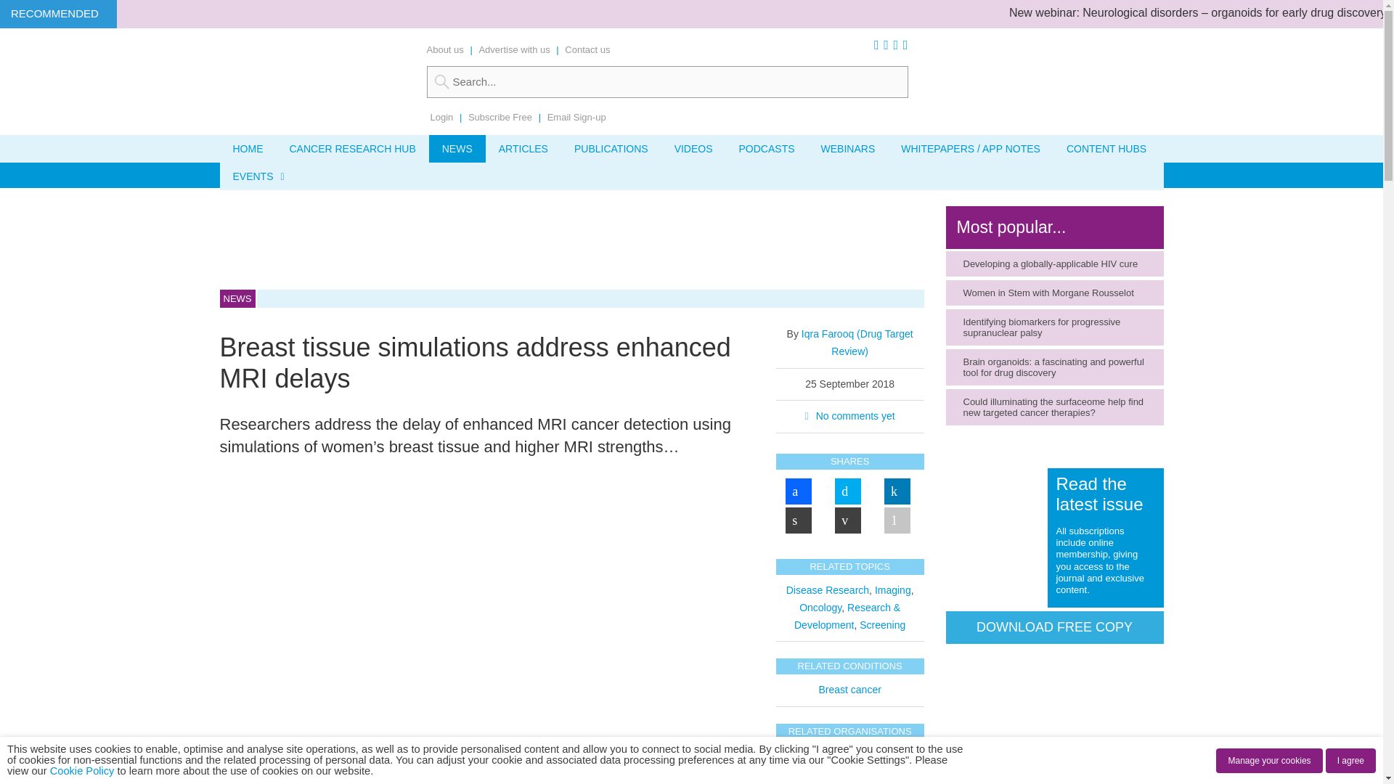 The height and width of the screenshot is (784, 1394). Describe the element at coordinates (611, 148) in the screenshot. I see `PUBLICATIONS` at that location.